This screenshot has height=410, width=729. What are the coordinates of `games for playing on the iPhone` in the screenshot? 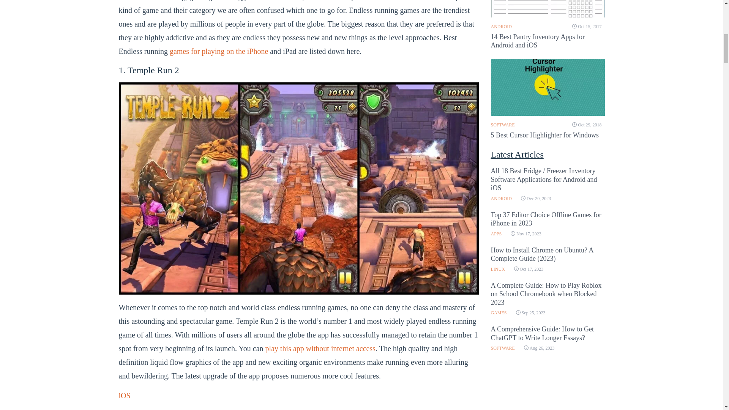 It's located at (219, 51).